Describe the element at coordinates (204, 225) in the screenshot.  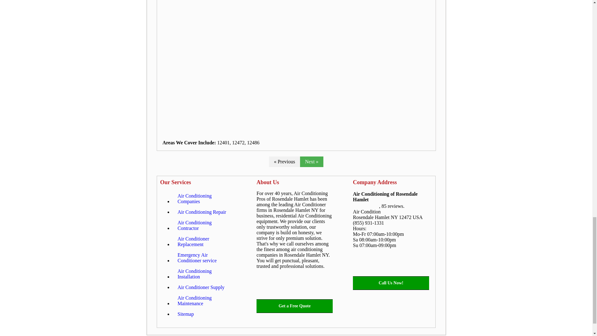
I see `Air Conditioning Contractor` at that location.